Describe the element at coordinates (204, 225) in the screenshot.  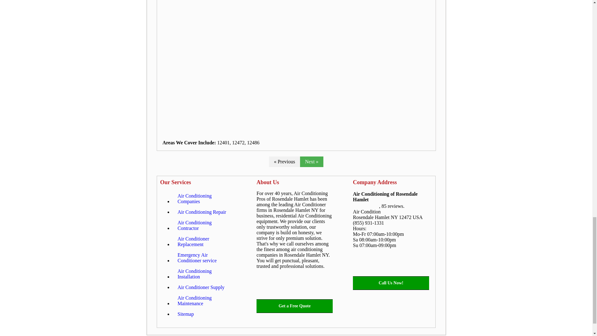
I see `Air Conditioning Contractor` at that location.